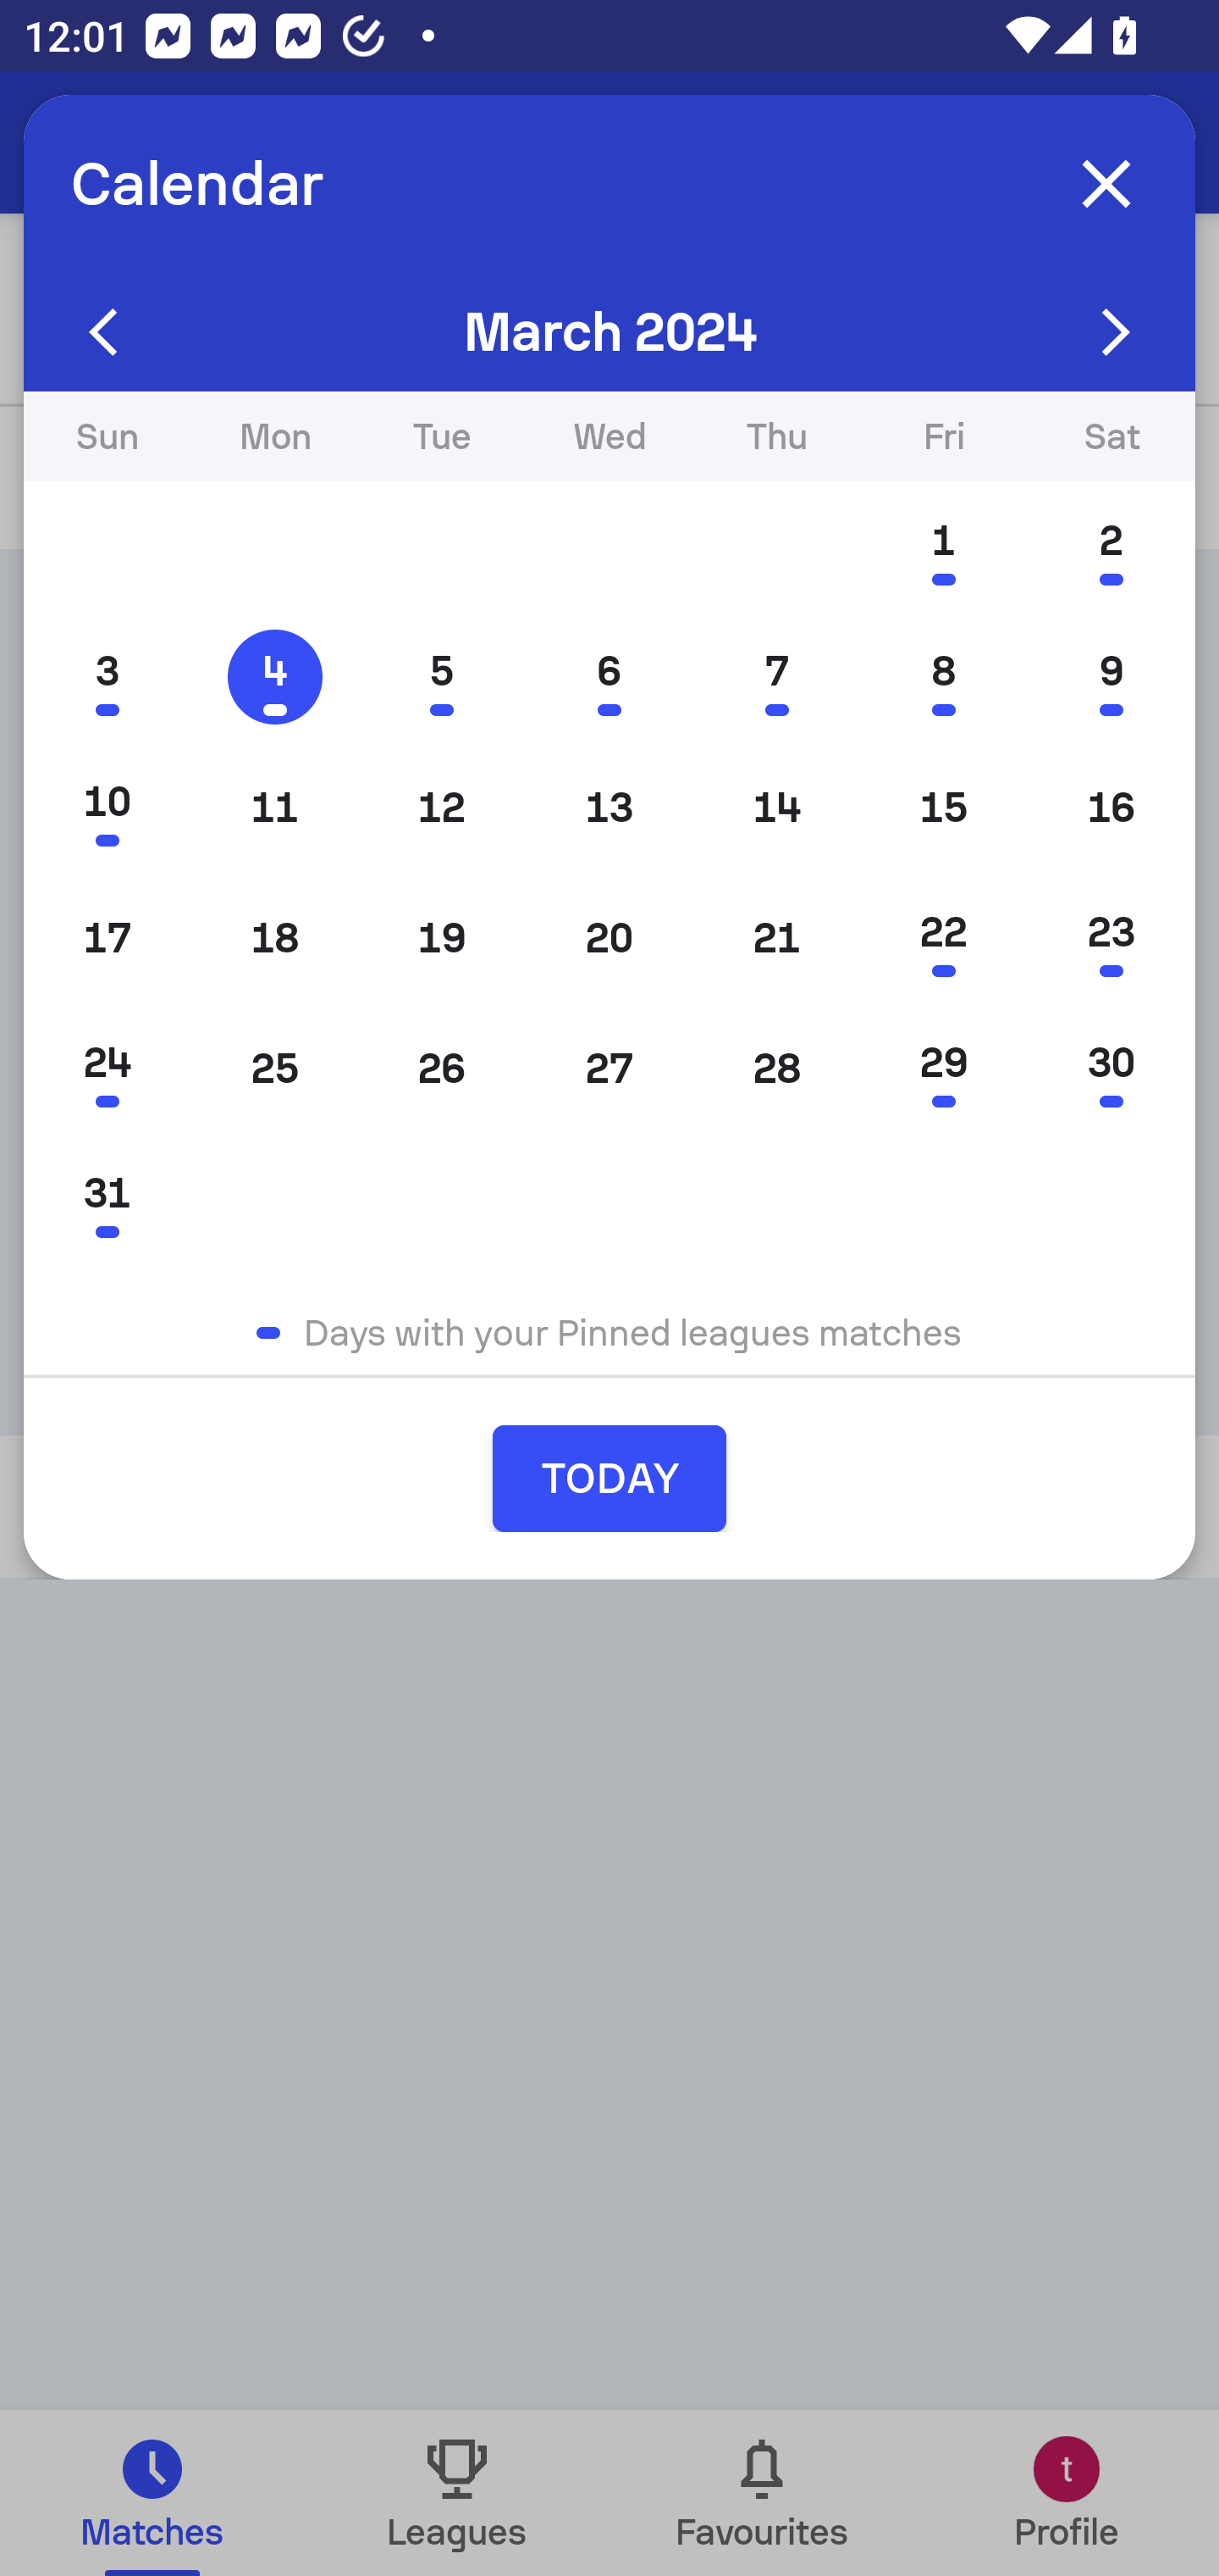 This screenshot has height=2576, width=1219. Describe the element at coordinates (107, 1198) in the screenshot. I see `31` at that location.